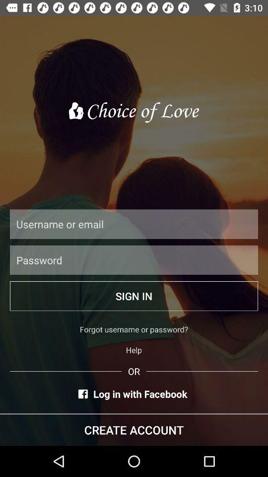 This screenshot has width=268, height=477. What do you see at coordinates (134, 329) in the screenshot?
I see `swipe until the forgot username or icon` at bounding box center [134, 329].